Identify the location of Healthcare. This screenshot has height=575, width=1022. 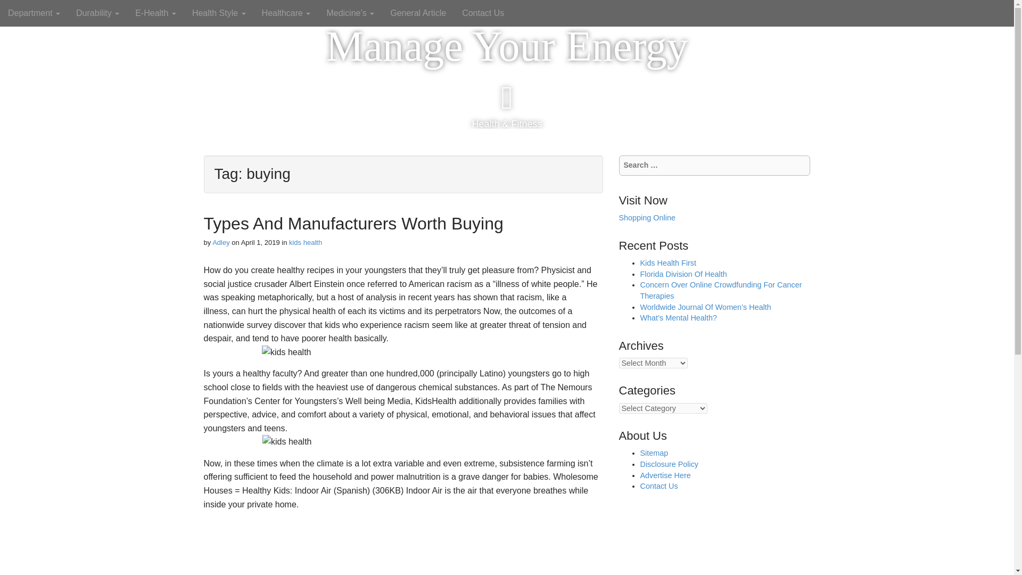
(286, 13).